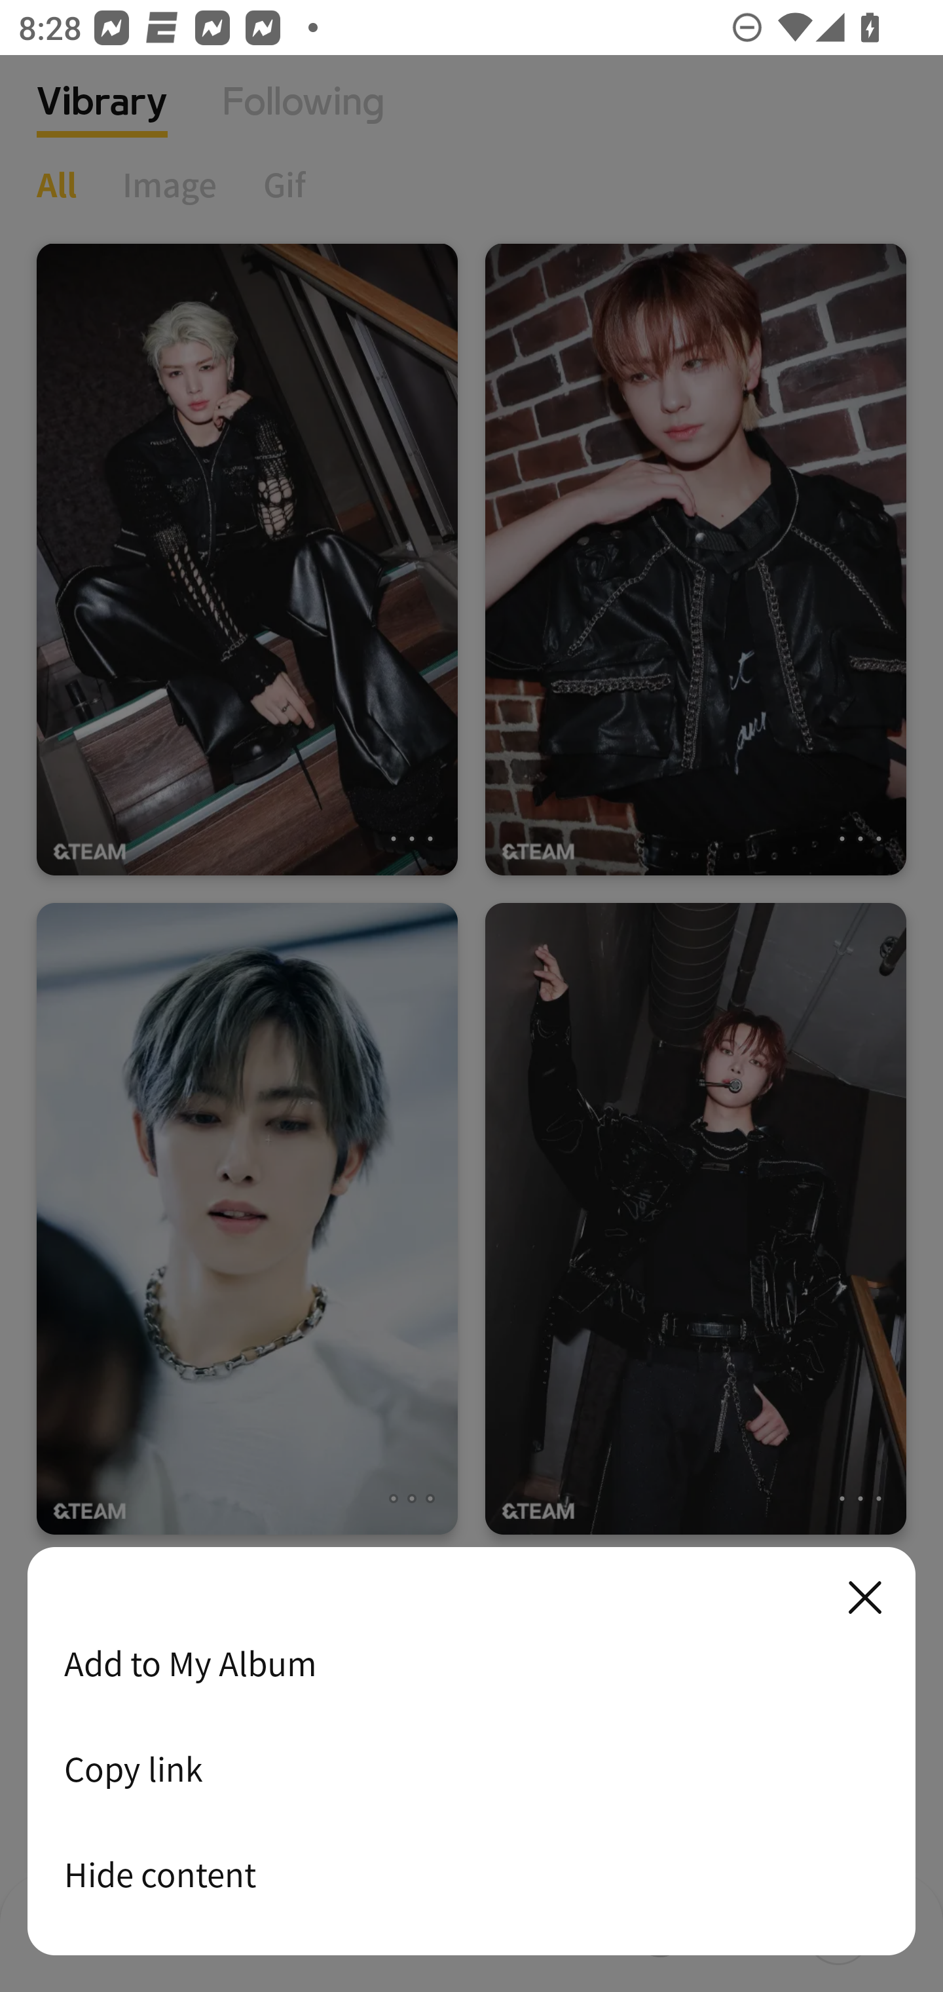 The width and height of the screenshot is (943, 1992). I want to click on Hide content, so click(471, 1874).